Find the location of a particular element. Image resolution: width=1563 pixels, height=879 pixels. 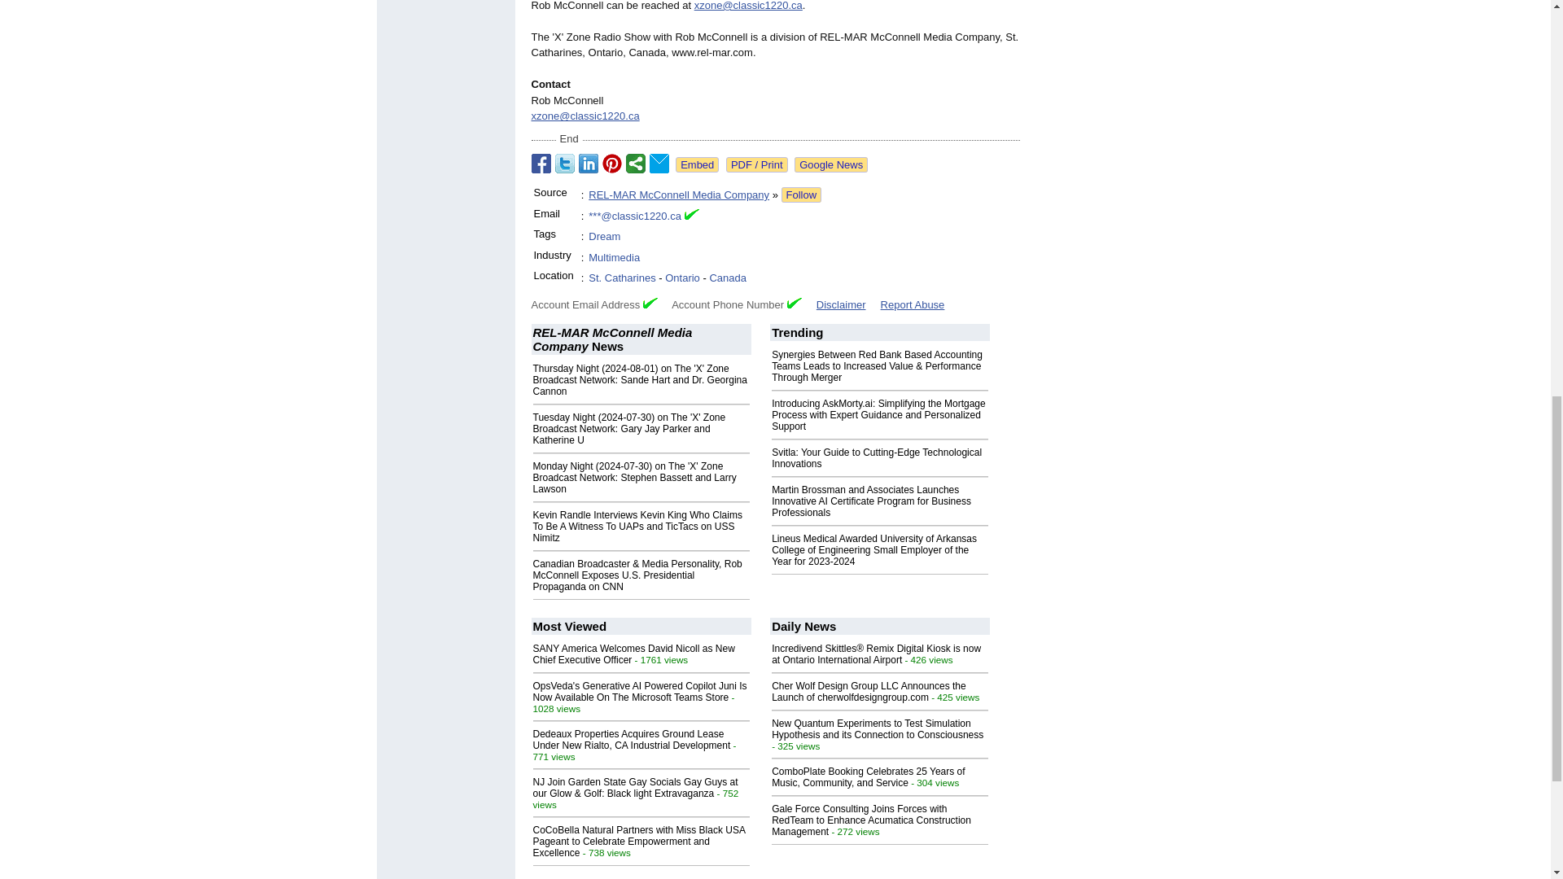

Share on Pinterest is located at coordinates (612, 163).